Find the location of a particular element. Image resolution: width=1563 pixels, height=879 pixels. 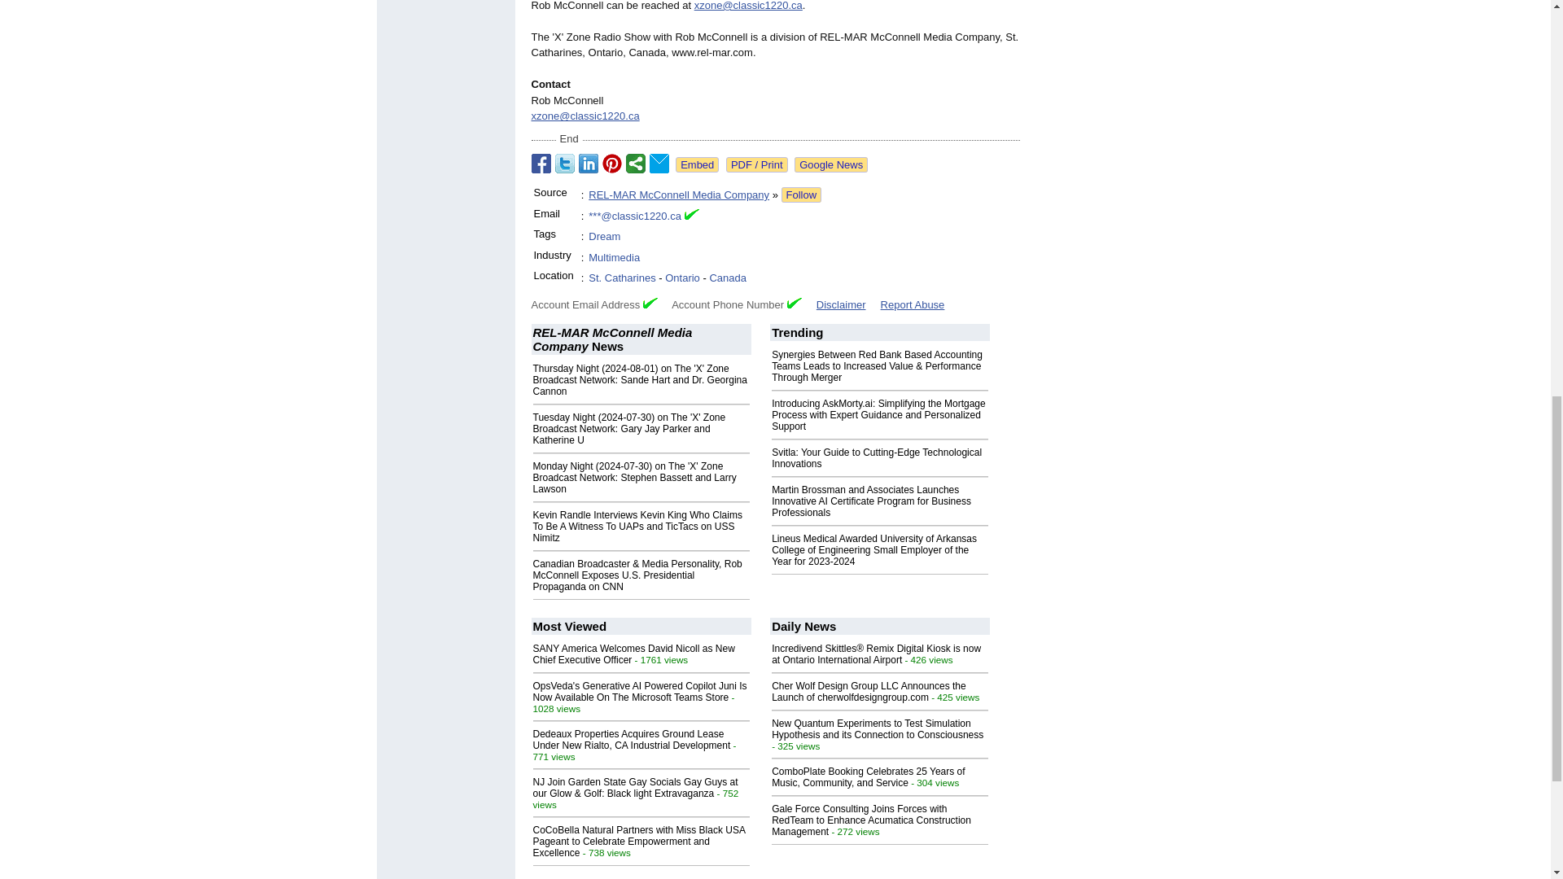

Share on Pinterest is located at coordinates (612, 163).